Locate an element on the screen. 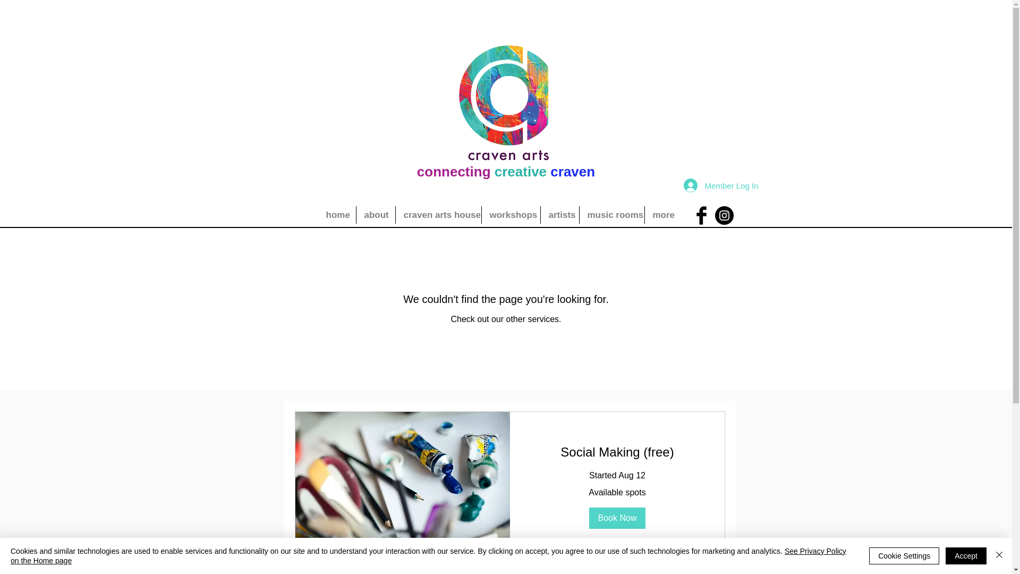 The width and height of the screenshot is (1020, 574). about is located at coordinates (375, 215).